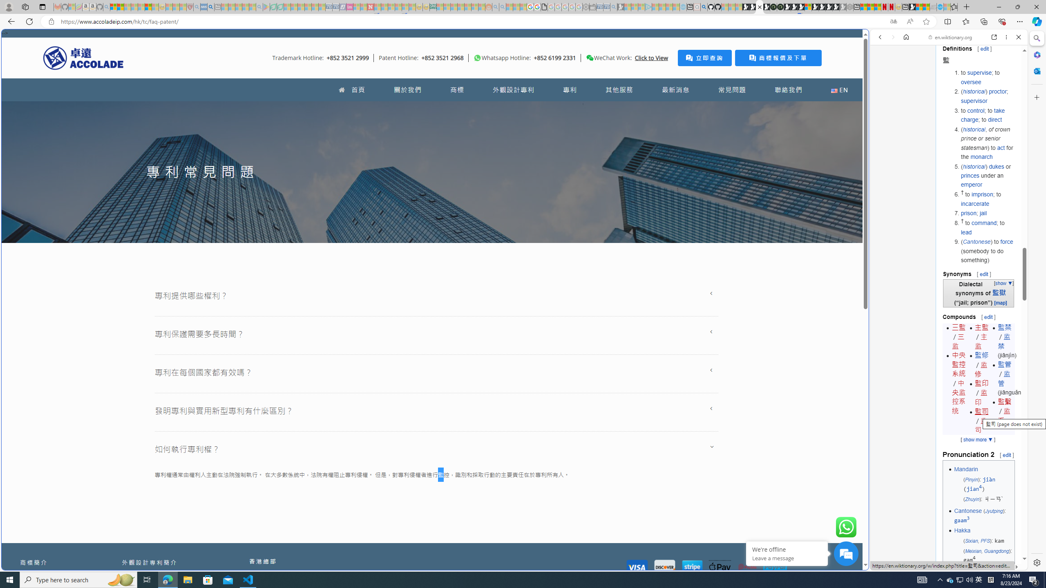  What do you see at coordinates (1036, 21) in the screenshot?
I see `Copilot (Ctrl+Shift+.)` at bounding box center [1036, 21].